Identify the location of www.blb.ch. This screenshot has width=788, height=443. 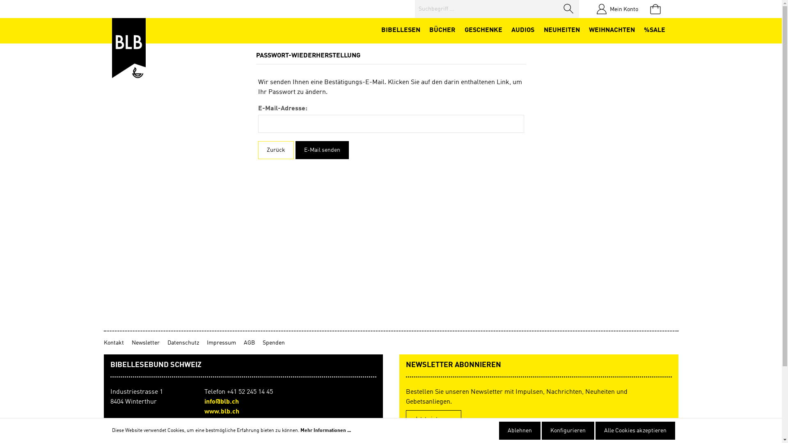
(222, 412).